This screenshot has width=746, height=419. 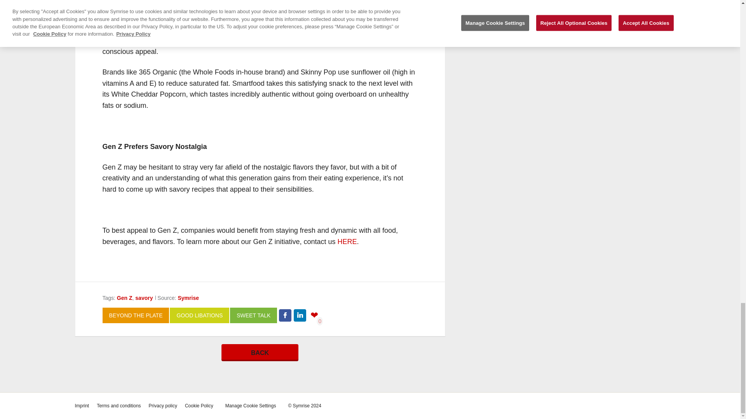 What do you see at coordinates (253, 315) in the screenshot?
I see `SWEET TALK` at bounding box center [253, 315].